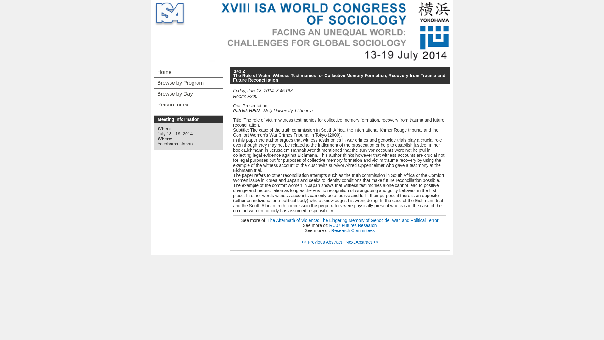 Image resolution: width=604 pixels, height=340 pixels. Describe the element at coordinates (189, 72) in the screenshot. I see `Home` at that location.